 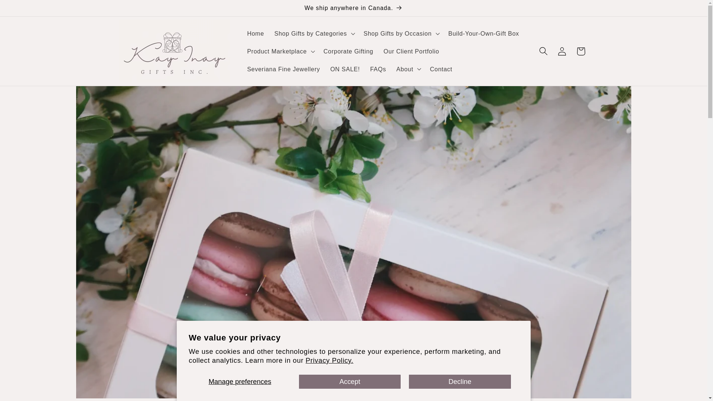 What do you see at coordinates (350, 381) in the screenshot?
I see `Accept` at bounding box center [350, 381].